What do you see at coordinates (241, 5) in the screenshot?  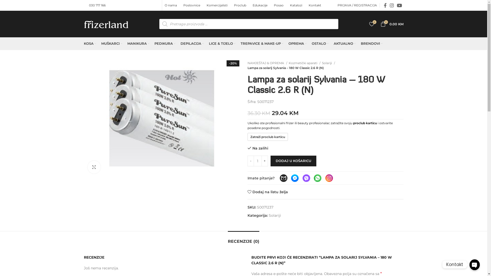 I see `Proclub` at bounding box center [241, 5].